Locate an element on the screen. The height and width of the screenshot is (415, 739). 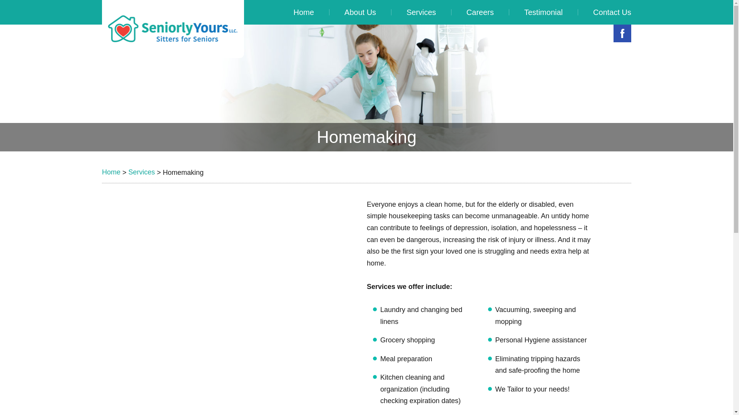
Contact Us is located at coordinates (605, 12).